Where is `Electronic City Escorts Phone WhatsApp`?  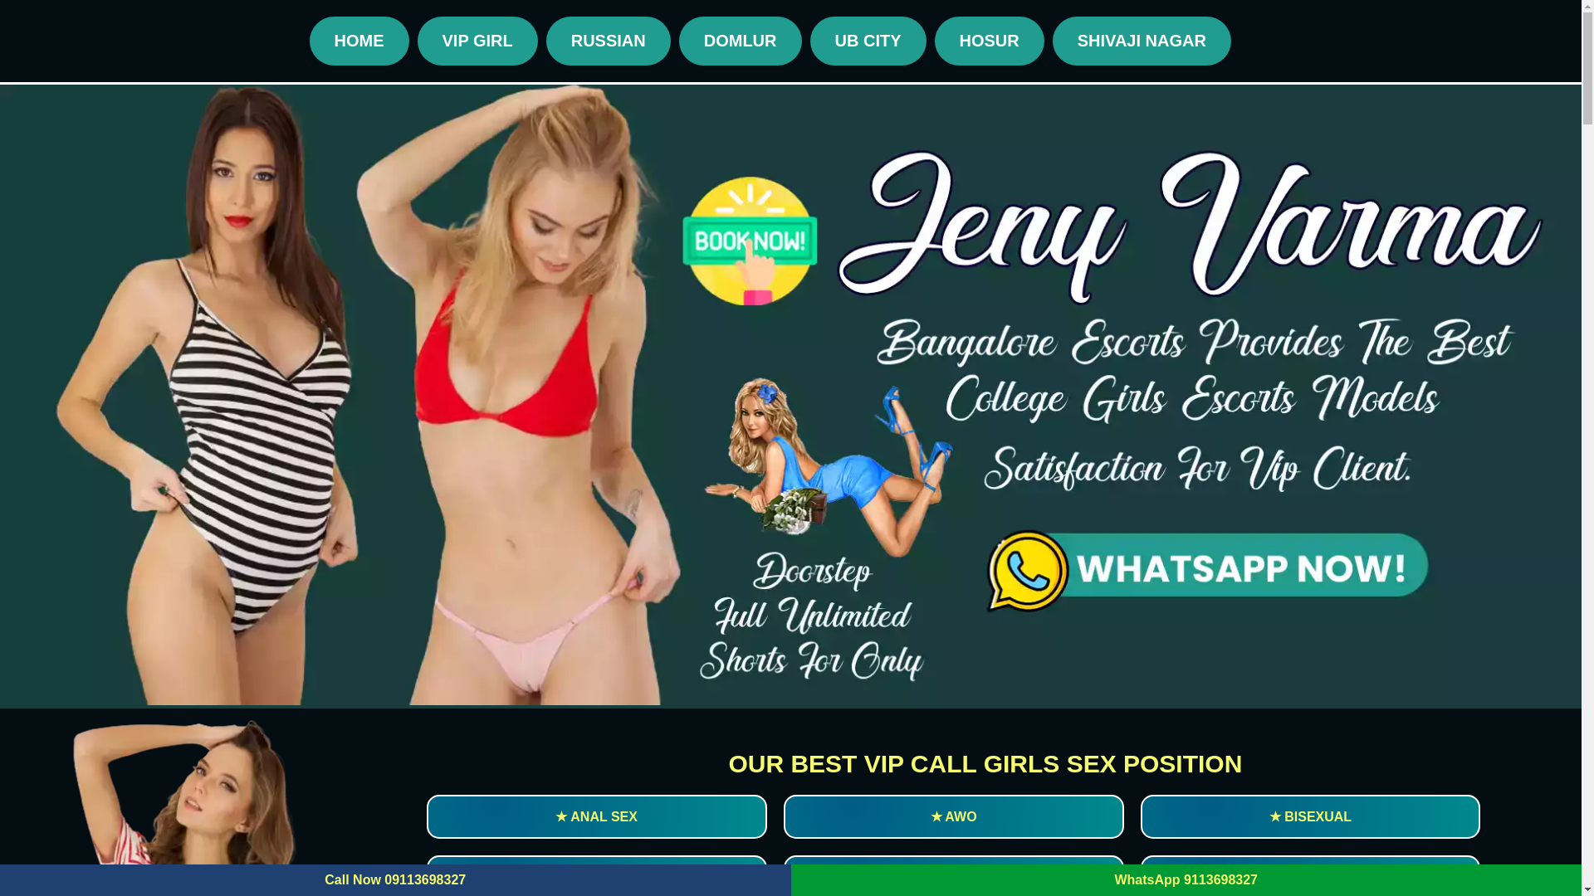
Electronic City Escorts Phone WhatsApp is located at coordinates (207, 806).